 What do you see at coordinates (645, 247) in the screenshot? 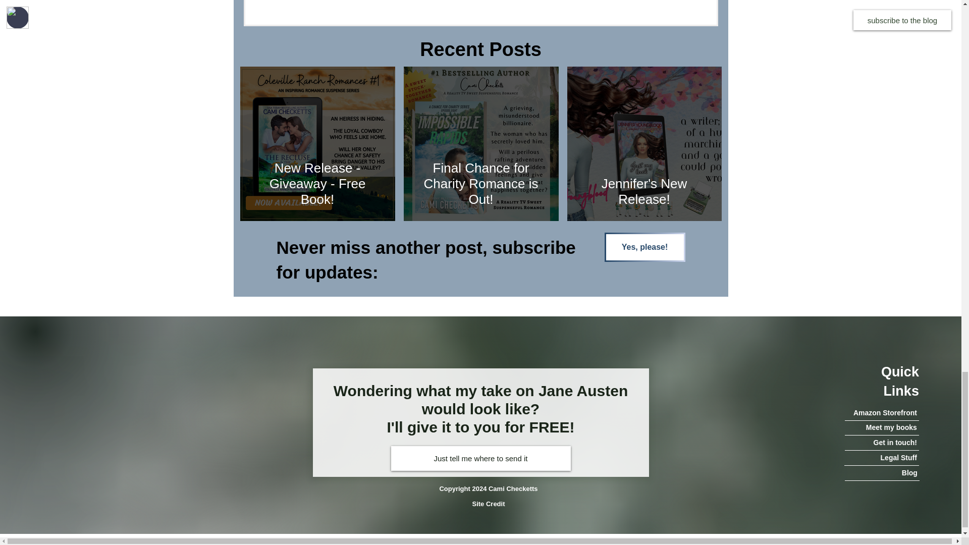
I see `Yes, please!` at bounding box center [645, 247].